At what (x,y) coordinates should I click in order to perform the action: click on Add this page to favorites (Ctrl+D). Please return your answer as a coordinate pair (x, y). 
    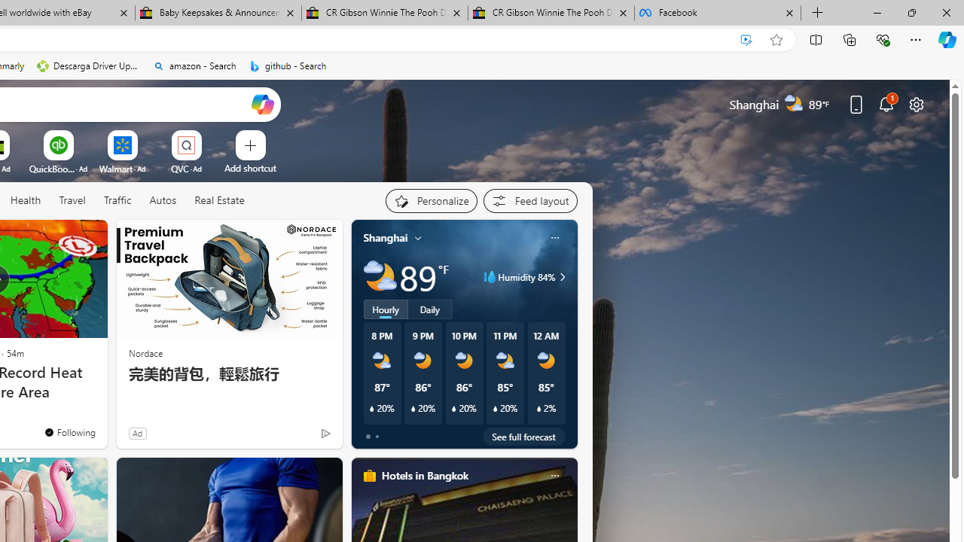
    Looking at the image, I should click on (776, 40).